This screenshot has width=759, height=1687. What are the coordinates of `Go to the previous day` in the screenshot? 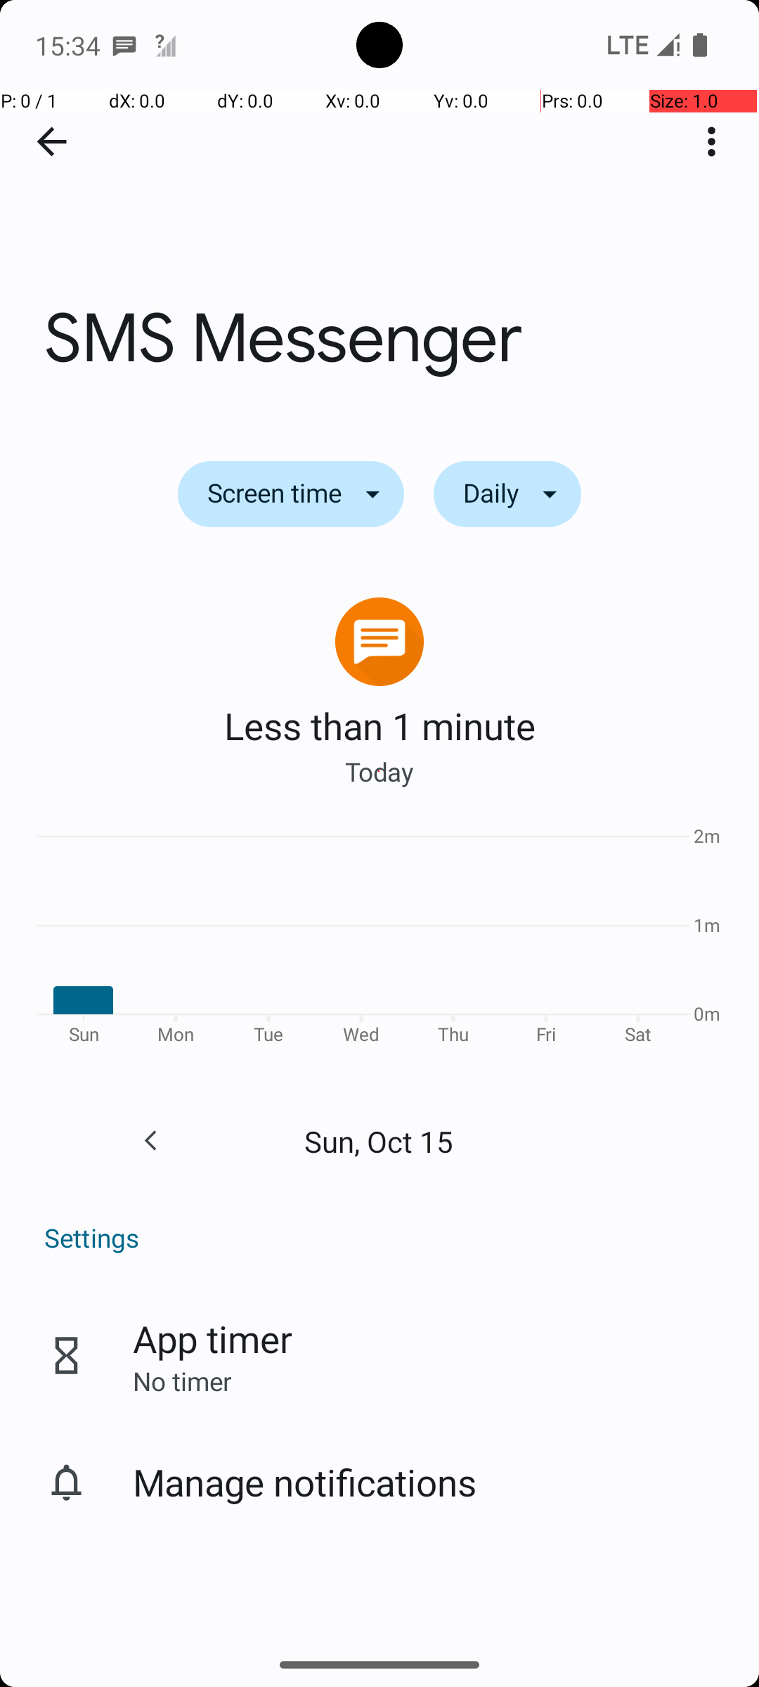 It's located at (150, 1141).